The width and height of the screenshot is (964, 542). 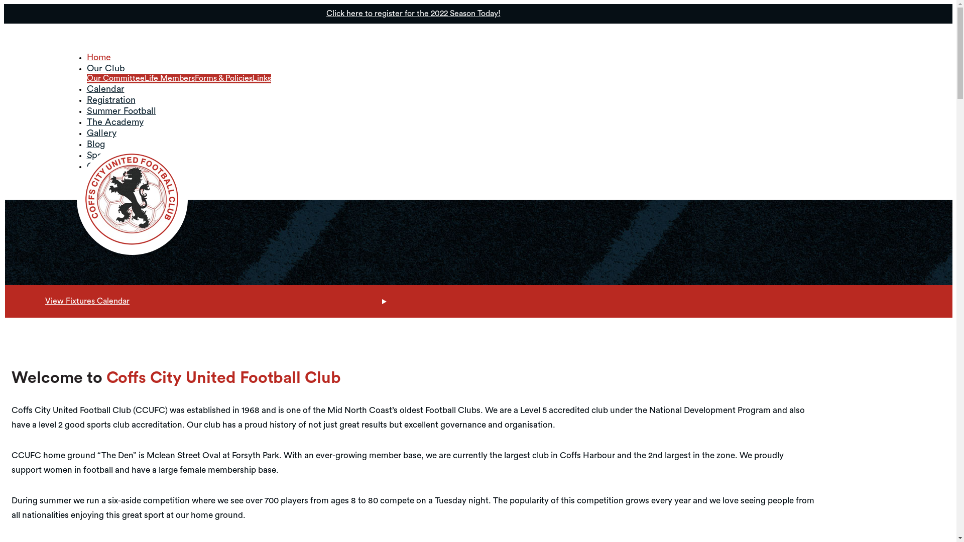 I want to click on Blog, so click(x=95, y=144).